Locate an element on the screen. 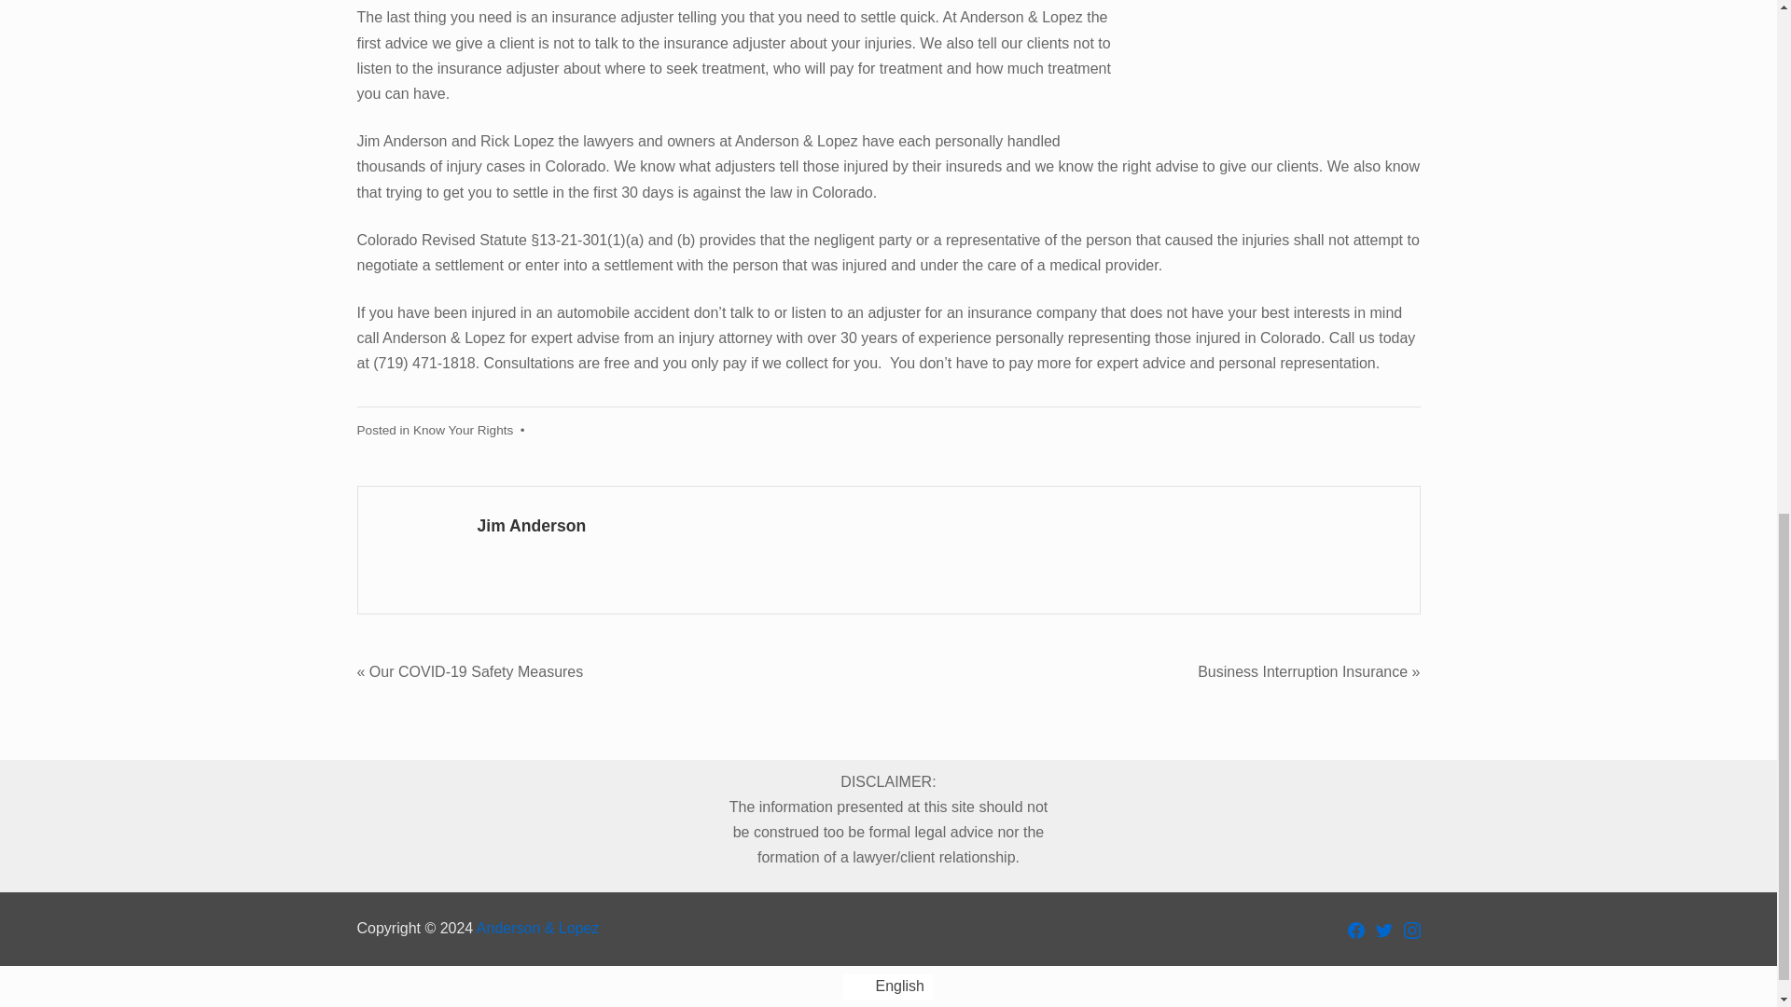  Know Your Rights is located at coordinates (463, 429).